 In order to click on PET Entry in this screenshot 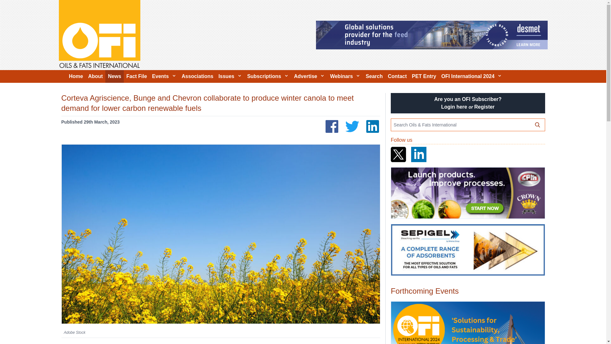, I will do `click(424, 76)`.